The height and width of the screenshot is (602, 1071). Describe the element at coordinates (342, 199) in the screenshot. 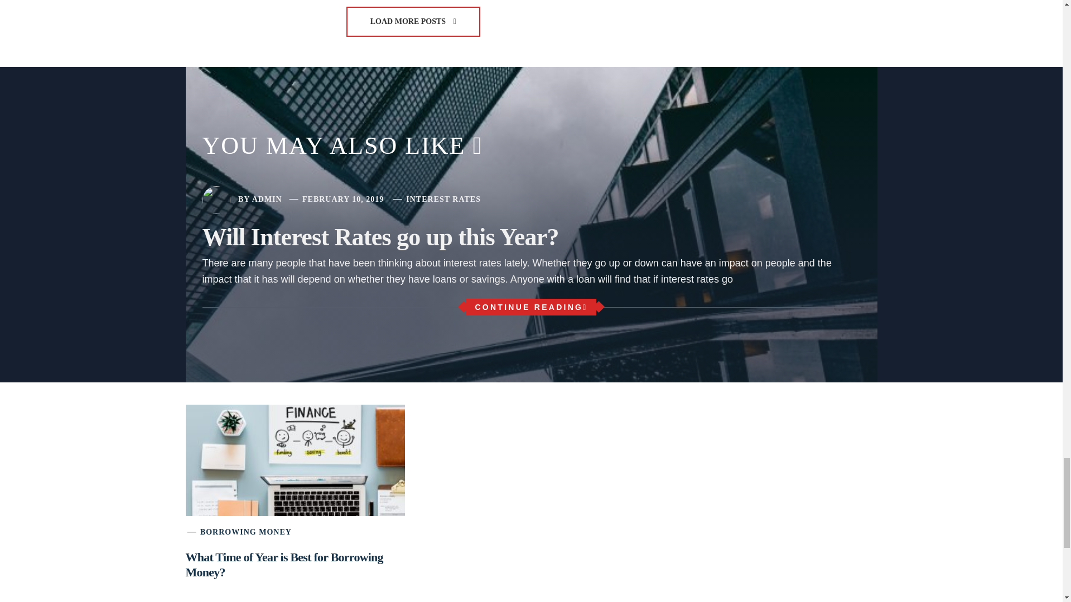

I see `FEBRUARY 10, 2019` at that location.